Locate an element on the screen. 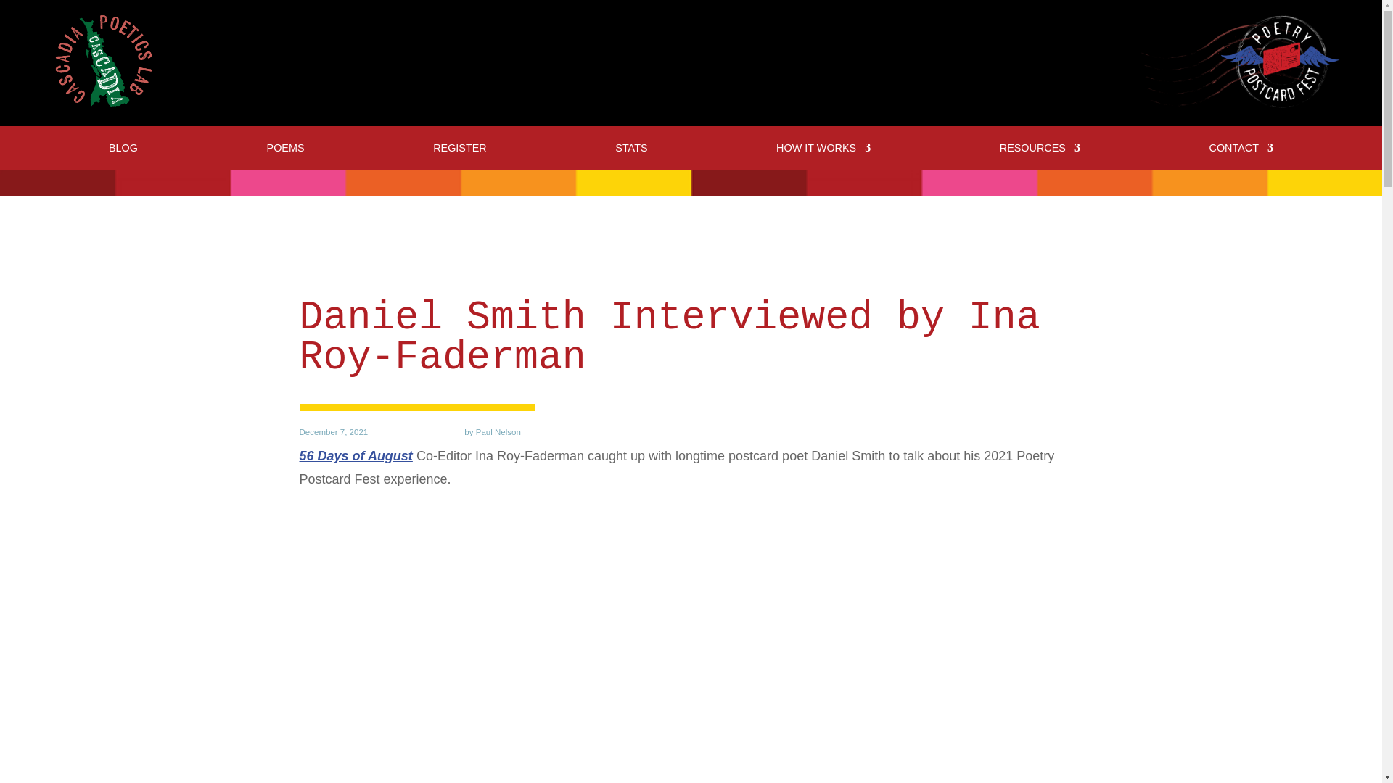 This screenshot has height=783, width=1393. CONTACT is located at coordinates (1241, 151).